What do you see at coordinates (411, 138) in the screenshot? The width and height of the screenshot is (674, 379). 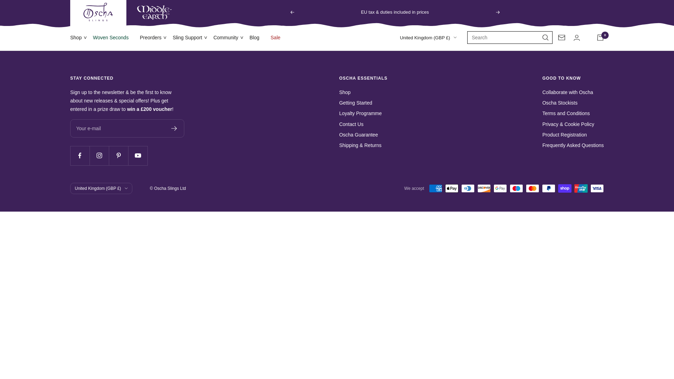 I see `CN` at bounding box center [411, 138].